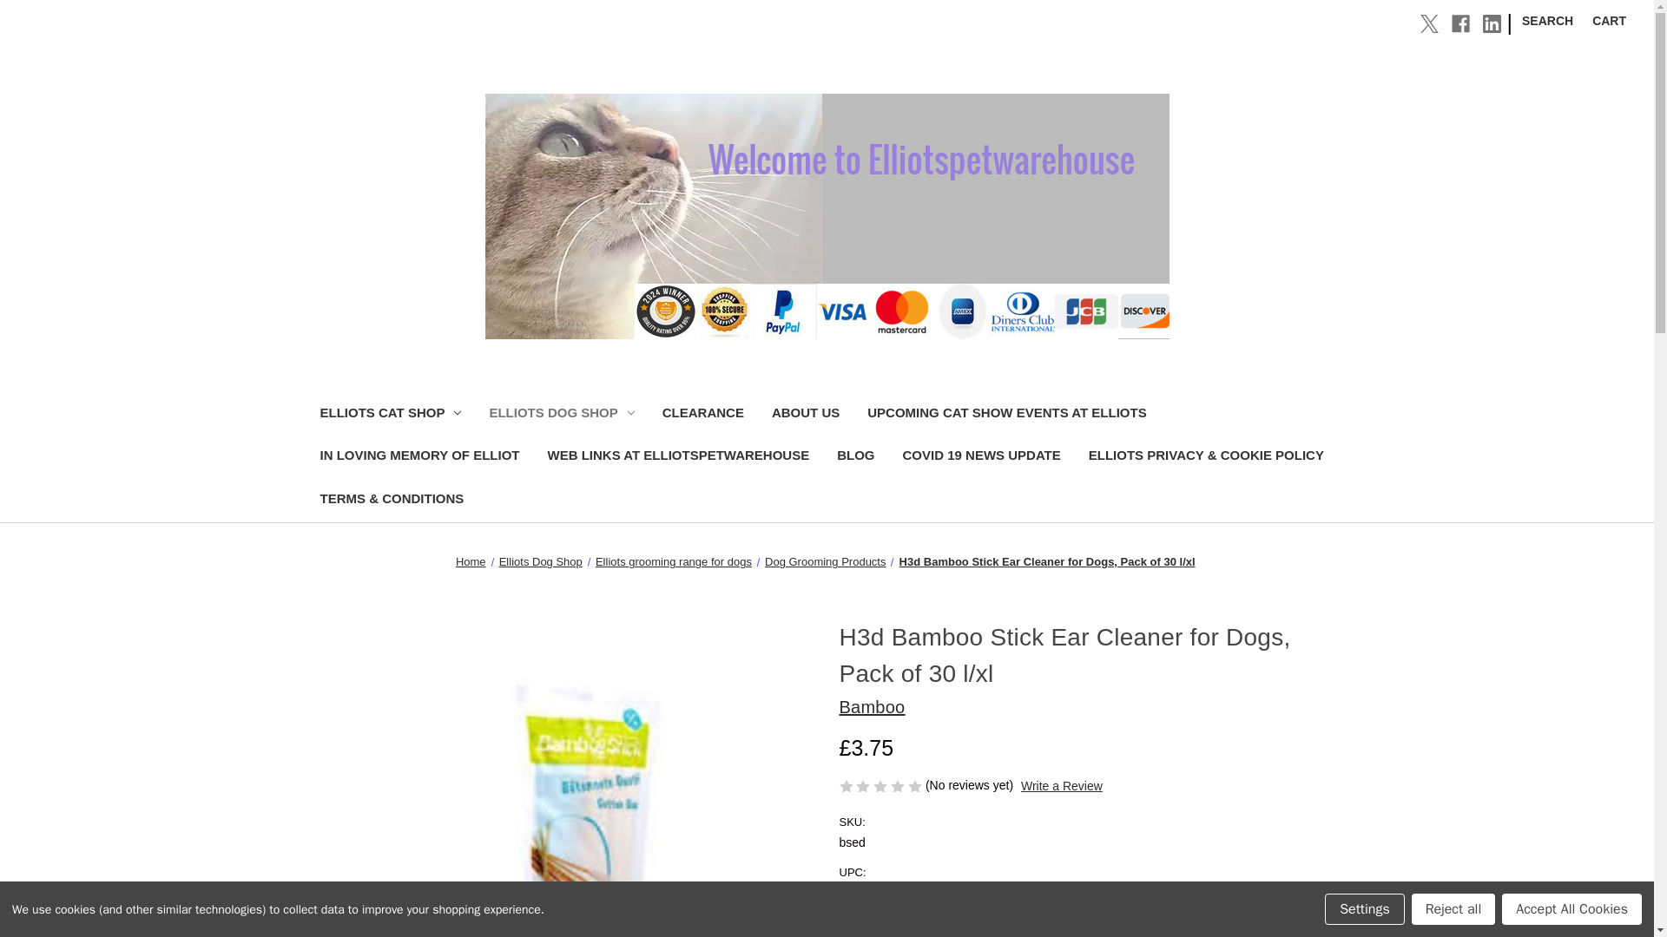 The image size is (1667, 937). I want to click on CART, so click(1608, 21).